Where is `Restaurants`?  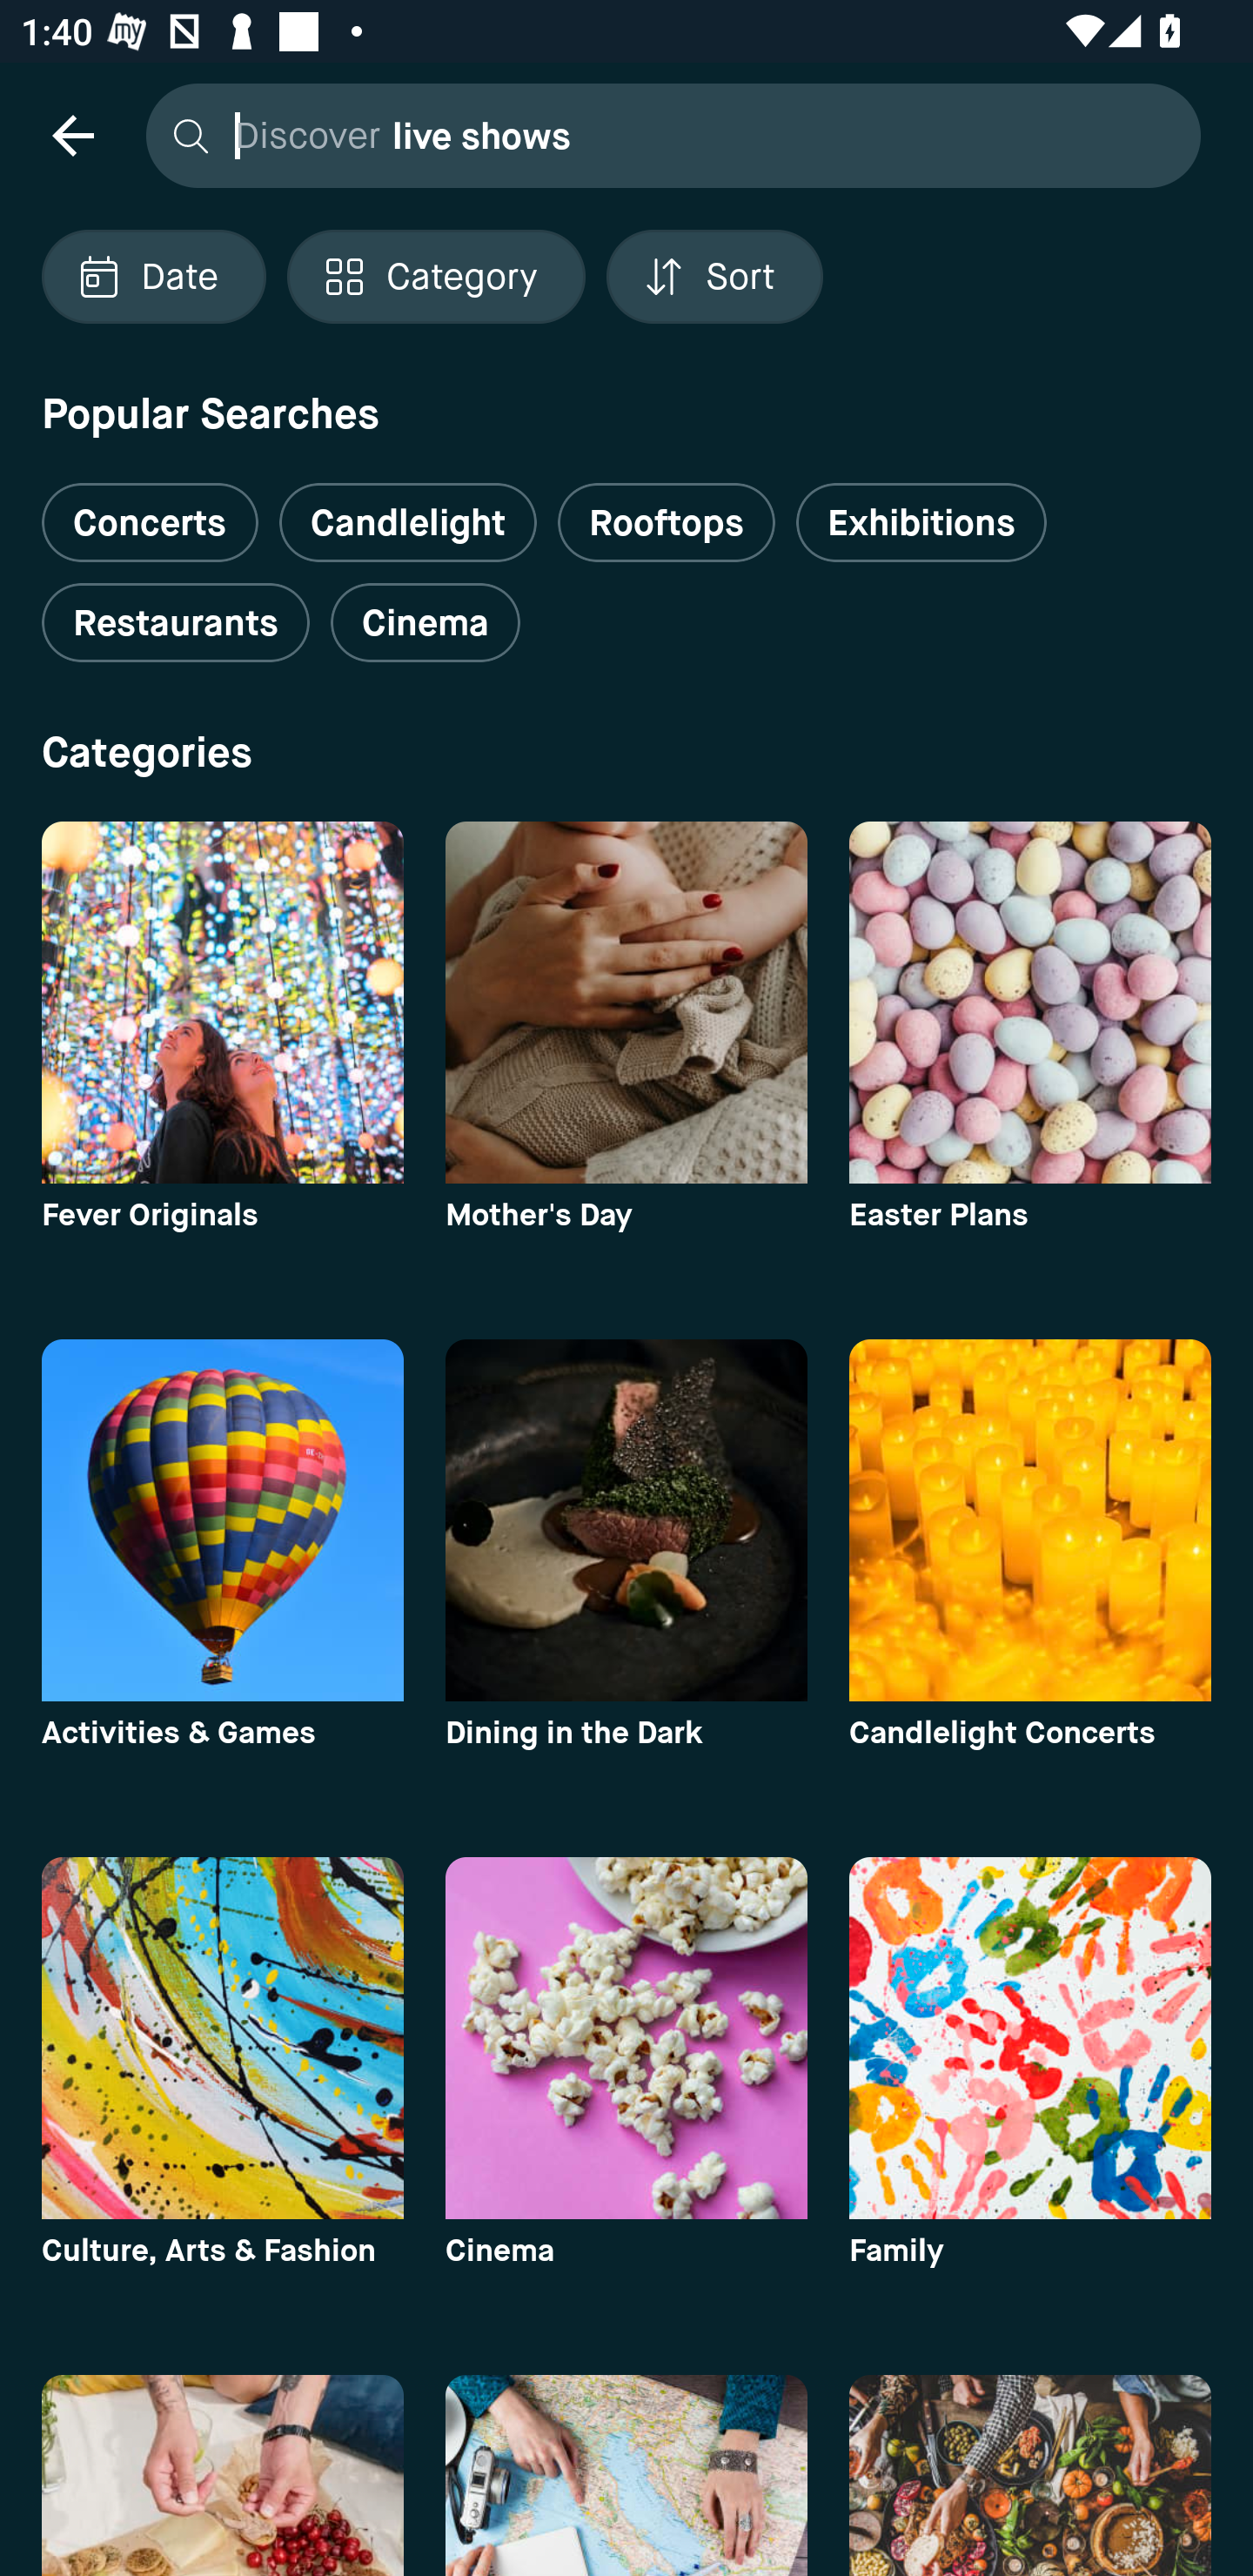 Restaurants is located at coordinates (175, 623).